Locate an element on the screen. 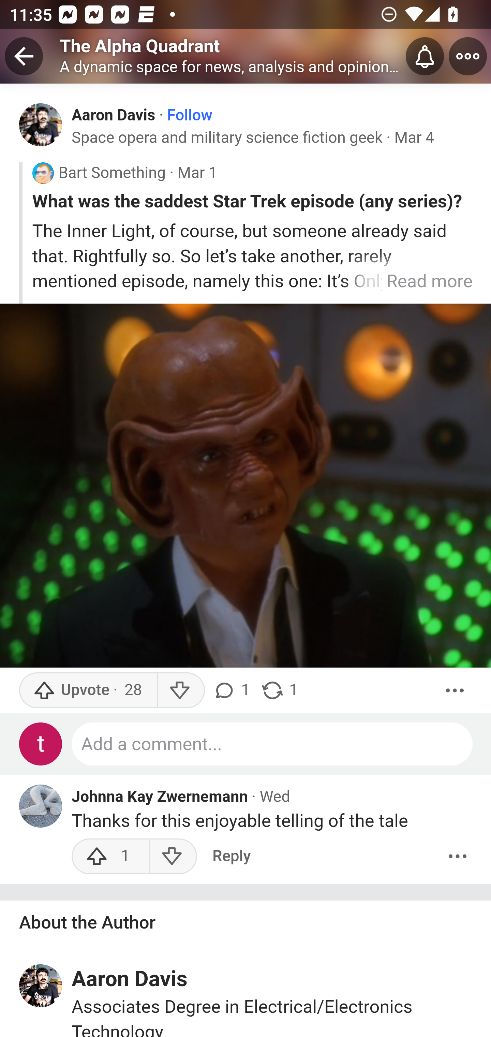 This screenshot has width=491, height=1037. Profile photo for Aaron Davis is located at coordinates (41, 124).